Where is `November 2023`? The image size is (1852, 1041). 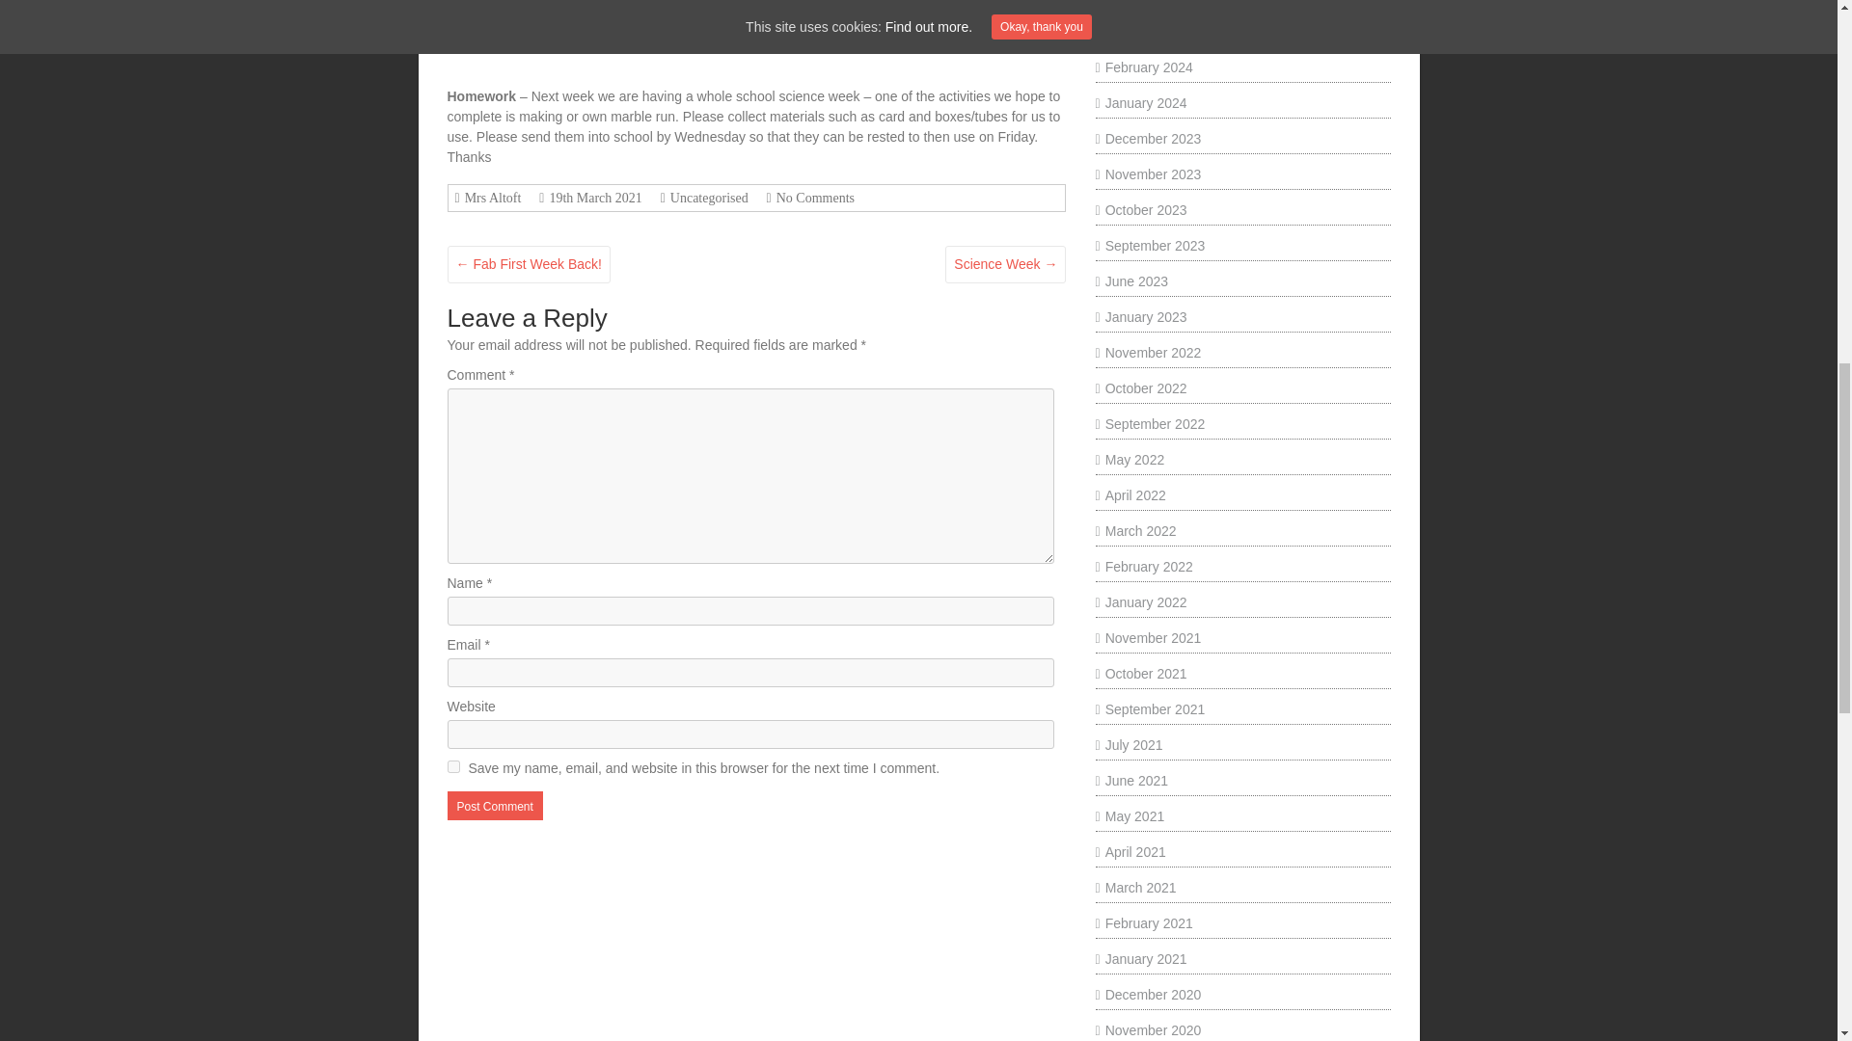 November 2023 is located at coordinates (1149, 173).